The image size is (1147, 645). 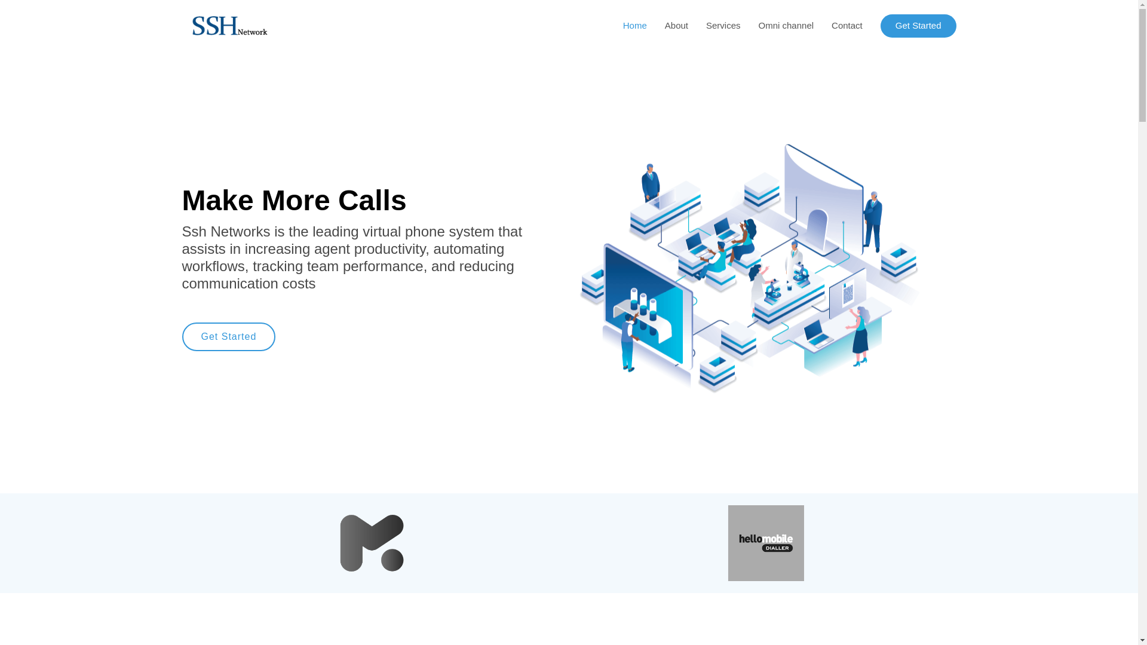 What do you see at coordinates (714, 25) in the screenshot?
I see `Services` at bounding box center [714, 25].